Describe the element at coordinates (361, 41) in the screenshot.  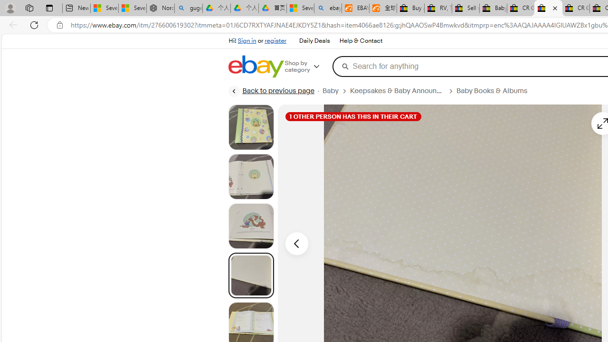
I see `Help & Contact` at that location.